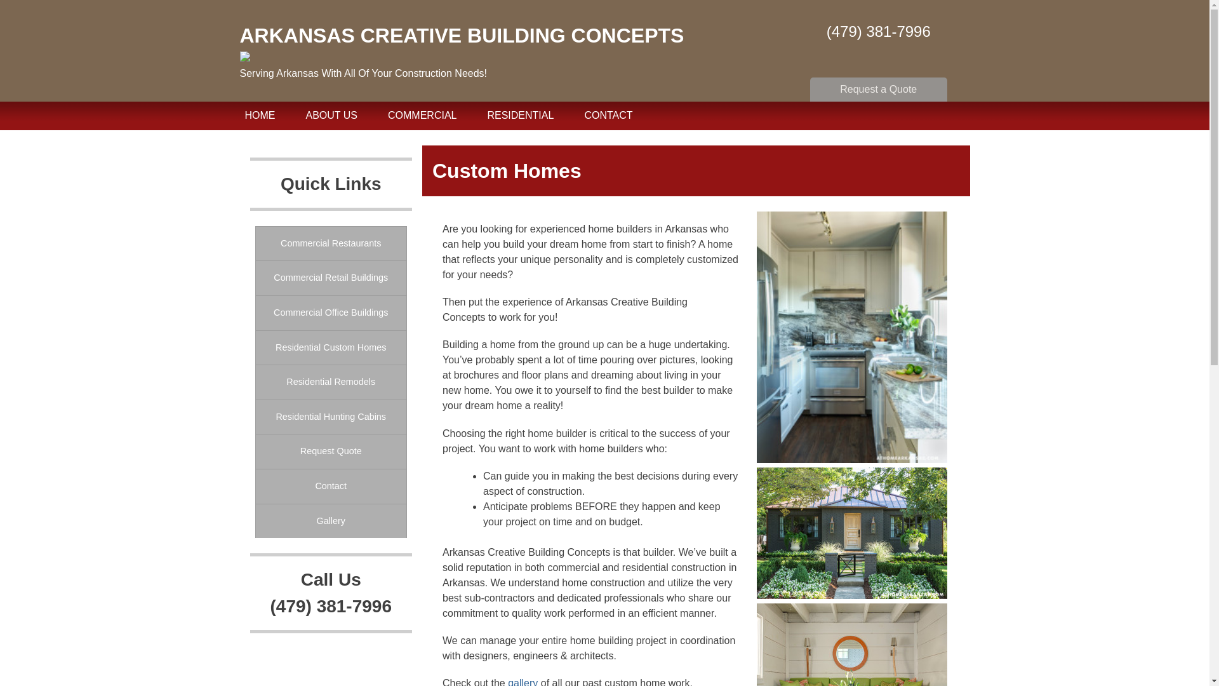 The height and width of the screenshot is (686, 1219). What do you see at coordinates (330, 244) in the screenshot?
I see `Commercial Restaurants` at bounding box center [330, 244].